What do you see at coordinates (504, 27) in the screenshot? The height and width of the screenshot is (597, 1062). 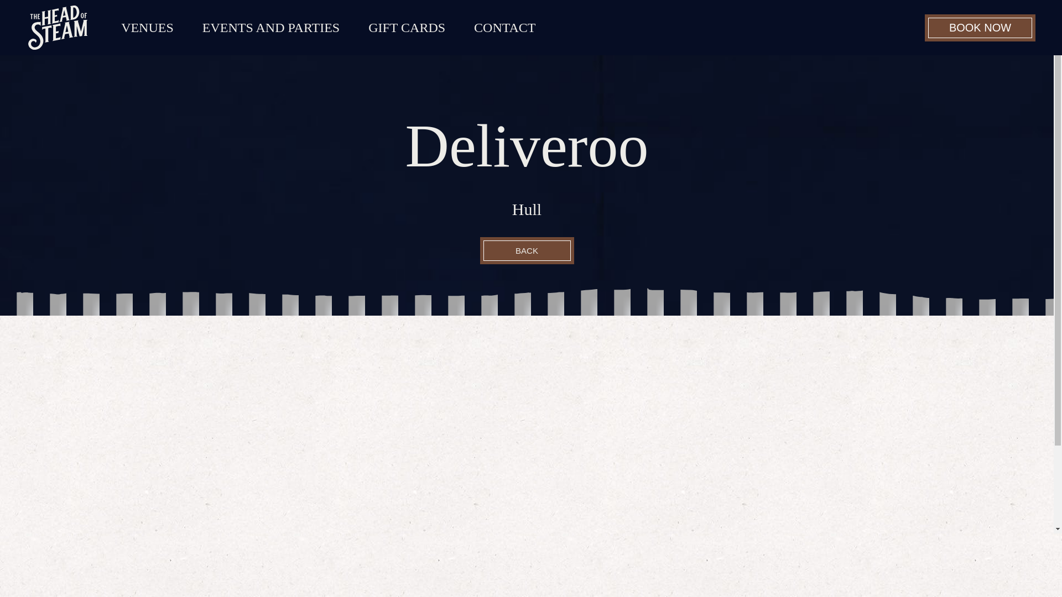 I see `CONTACT` at bounding box center [504, 27].